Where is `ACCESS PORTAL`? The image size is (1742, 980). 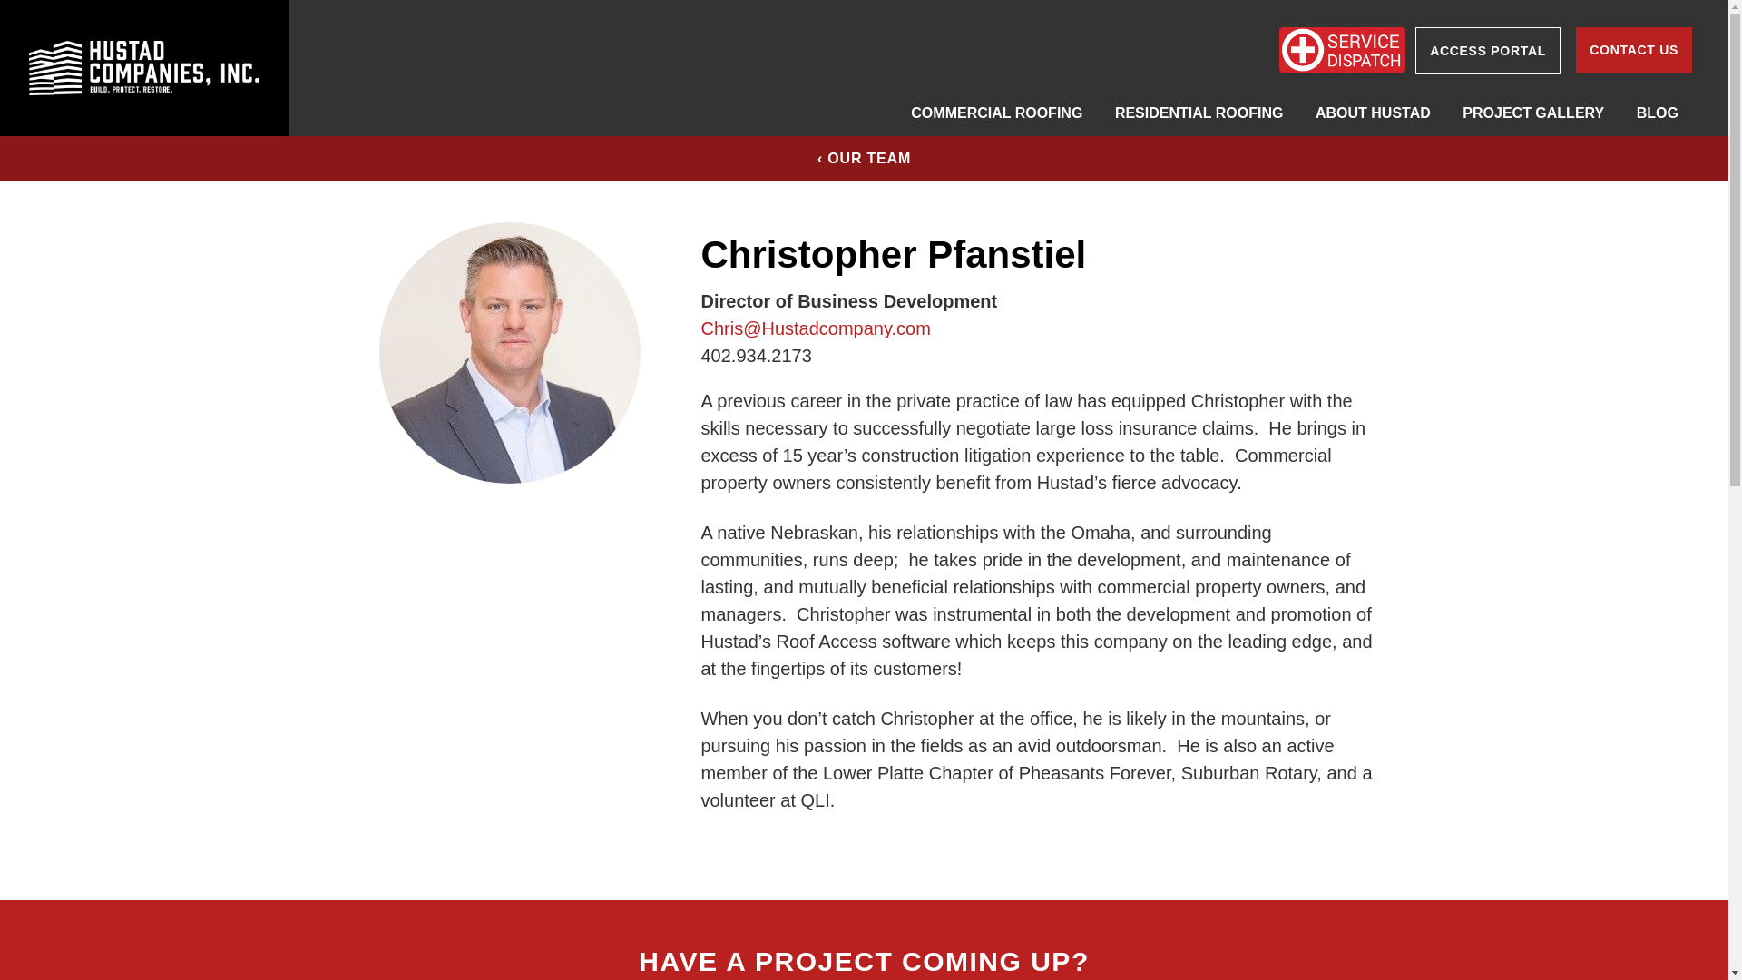
ACCESS PORTAL is located at coordinates (1488, 51).